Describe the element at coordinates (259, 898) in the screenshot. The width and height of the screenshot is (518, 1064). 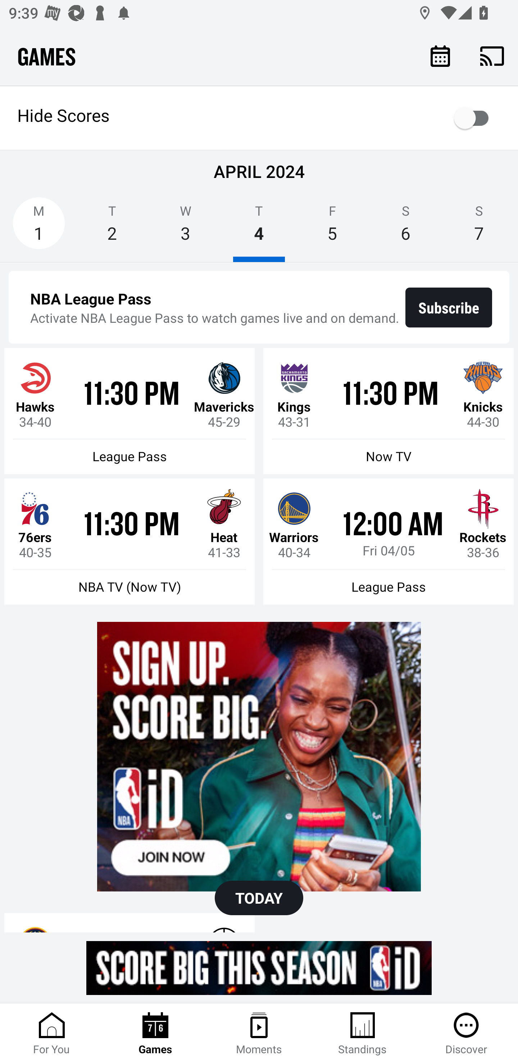
I see `TODAY` at that location.